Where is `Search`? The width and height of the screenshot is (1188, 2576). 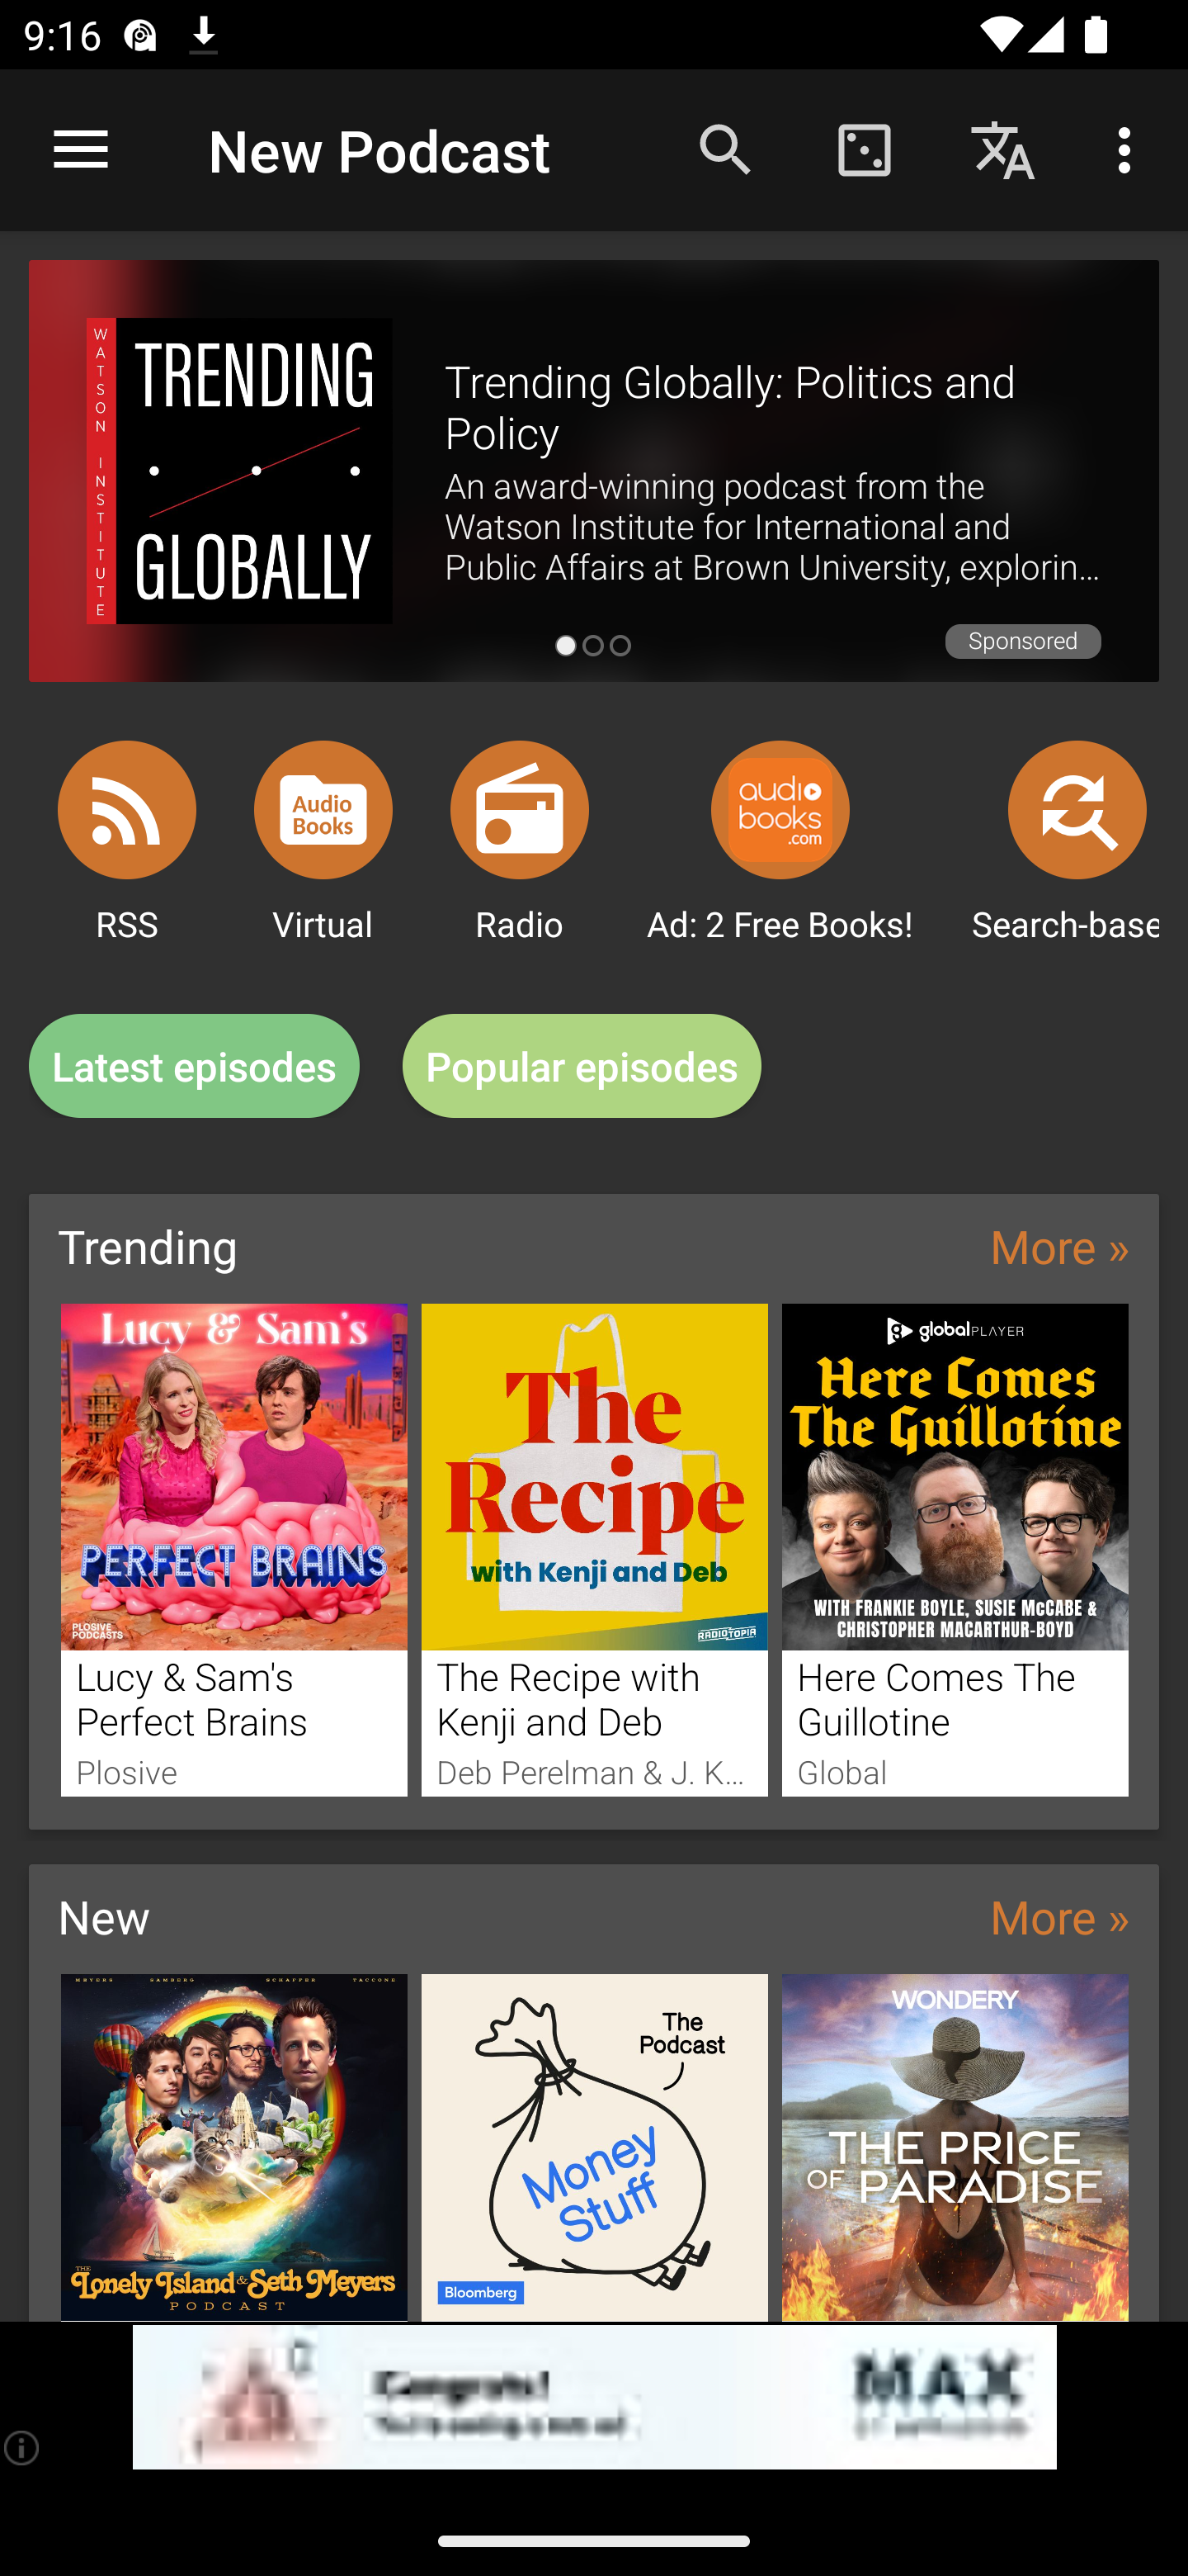
Search is located at coordinates (726, 149).